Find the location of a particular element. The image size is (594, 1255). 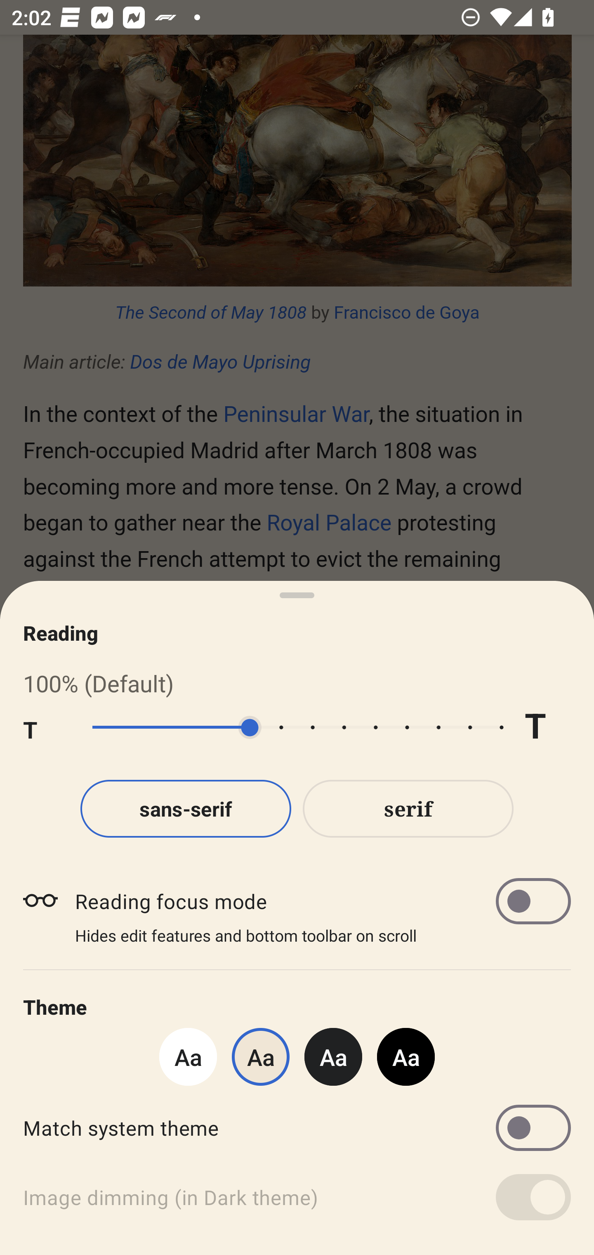

Aa is located at coordinates (333, 1056).